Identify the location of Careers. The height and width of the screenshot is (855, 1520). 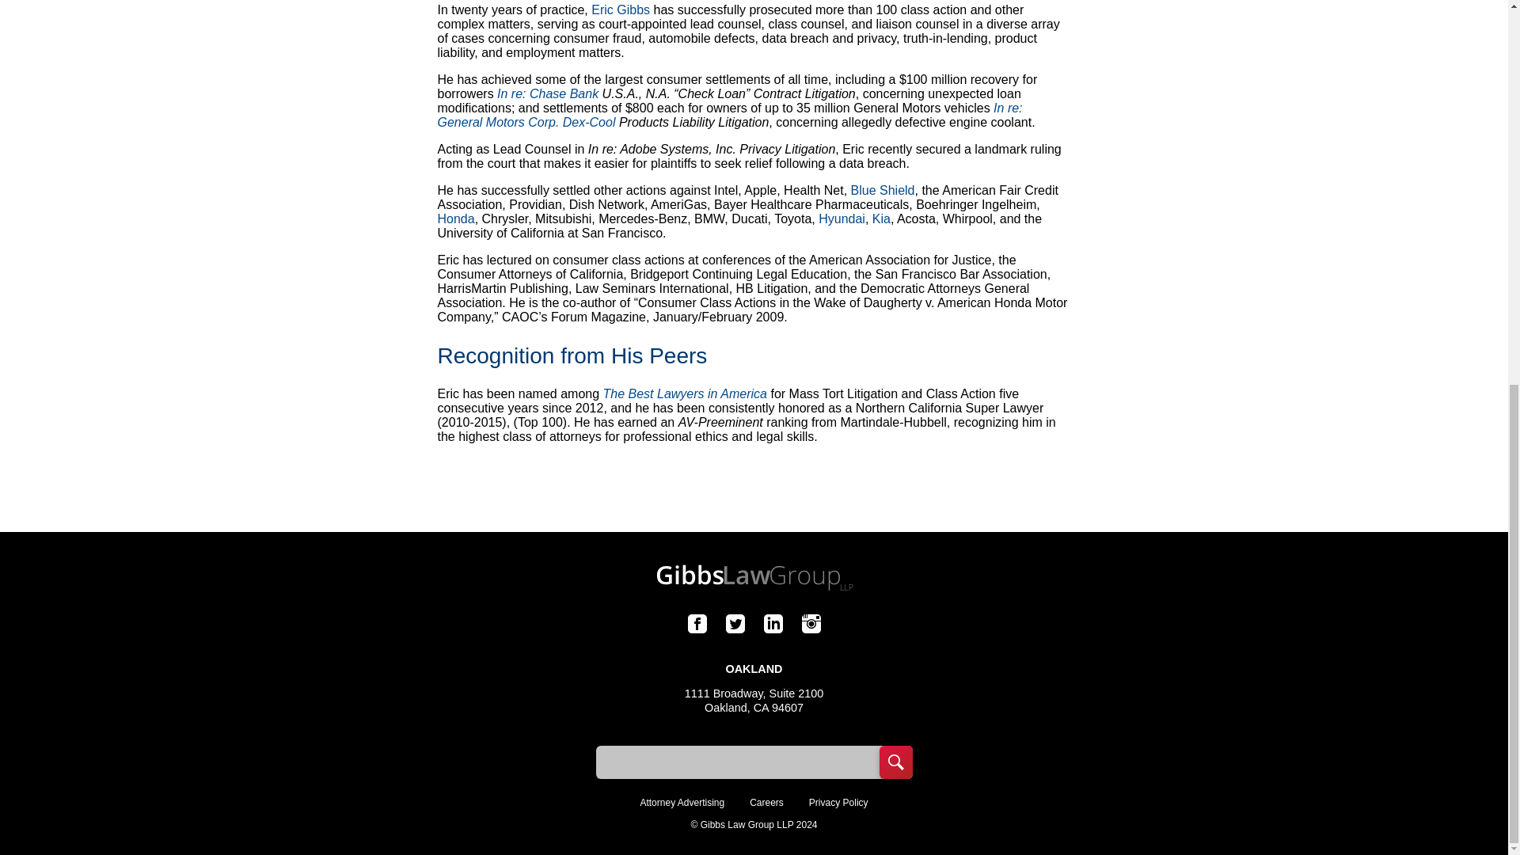
(766, 801).